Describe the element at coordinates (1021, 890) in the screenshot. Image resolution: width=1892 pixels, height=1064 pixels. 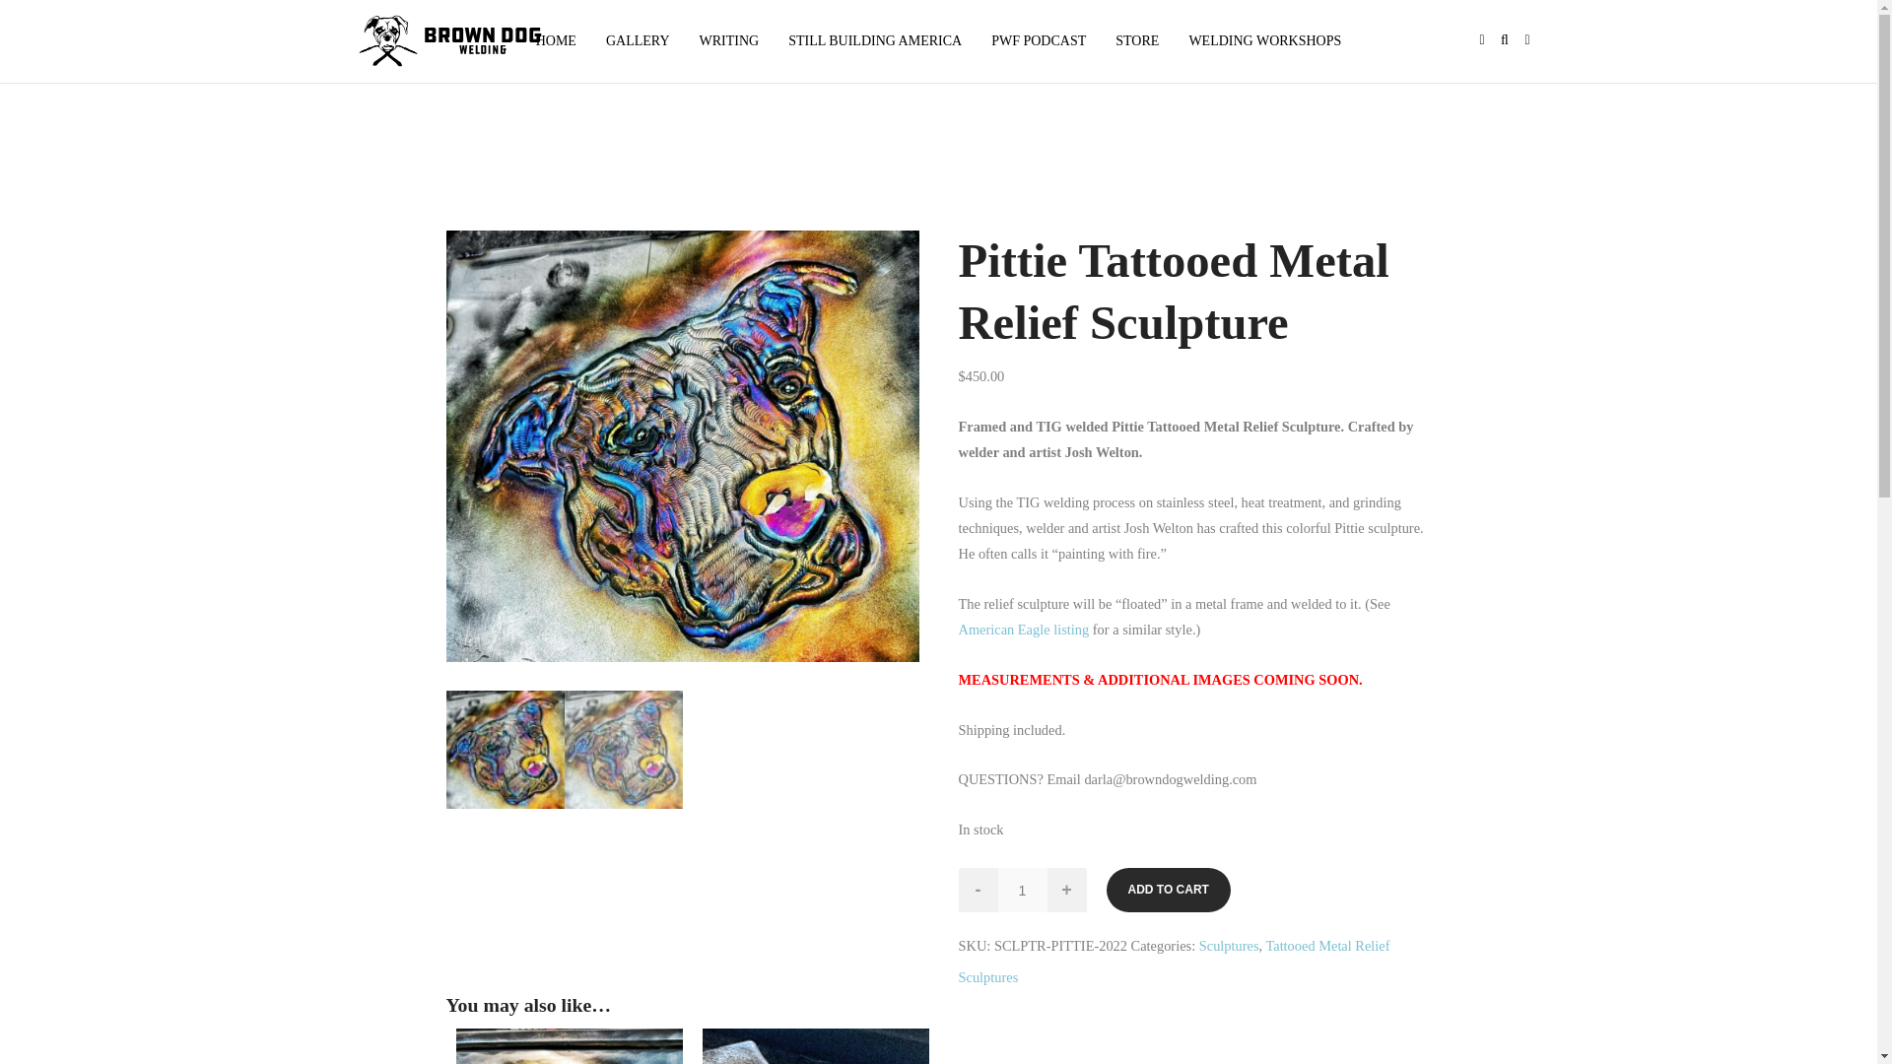
I see `1` at that location.